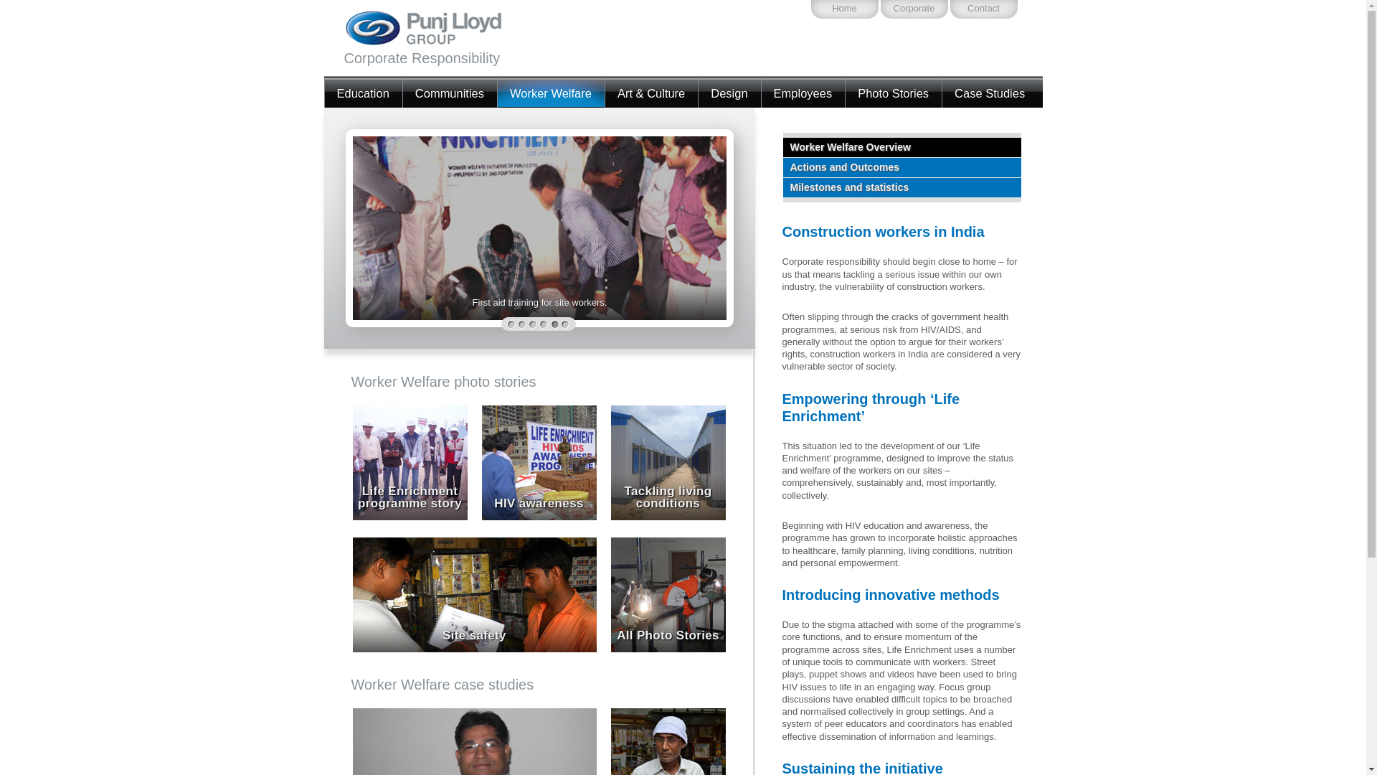 This screenshot has height=775, width=1377. Describe the element at coordinates (990, 93) in the screenshot. I see `Case Studies` at that location.